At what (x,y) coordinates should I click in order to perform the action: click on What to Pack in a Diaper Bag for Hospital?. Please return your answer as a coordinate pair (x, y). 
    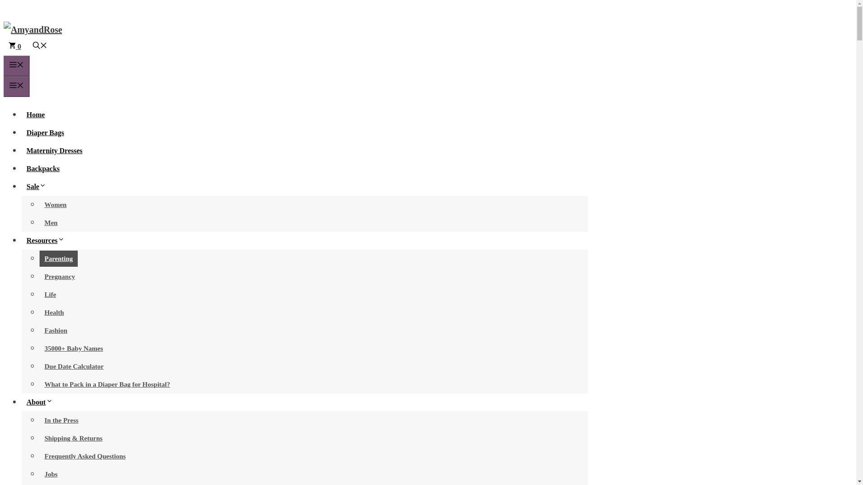
    Looking at the image, I should click on (107, 384).